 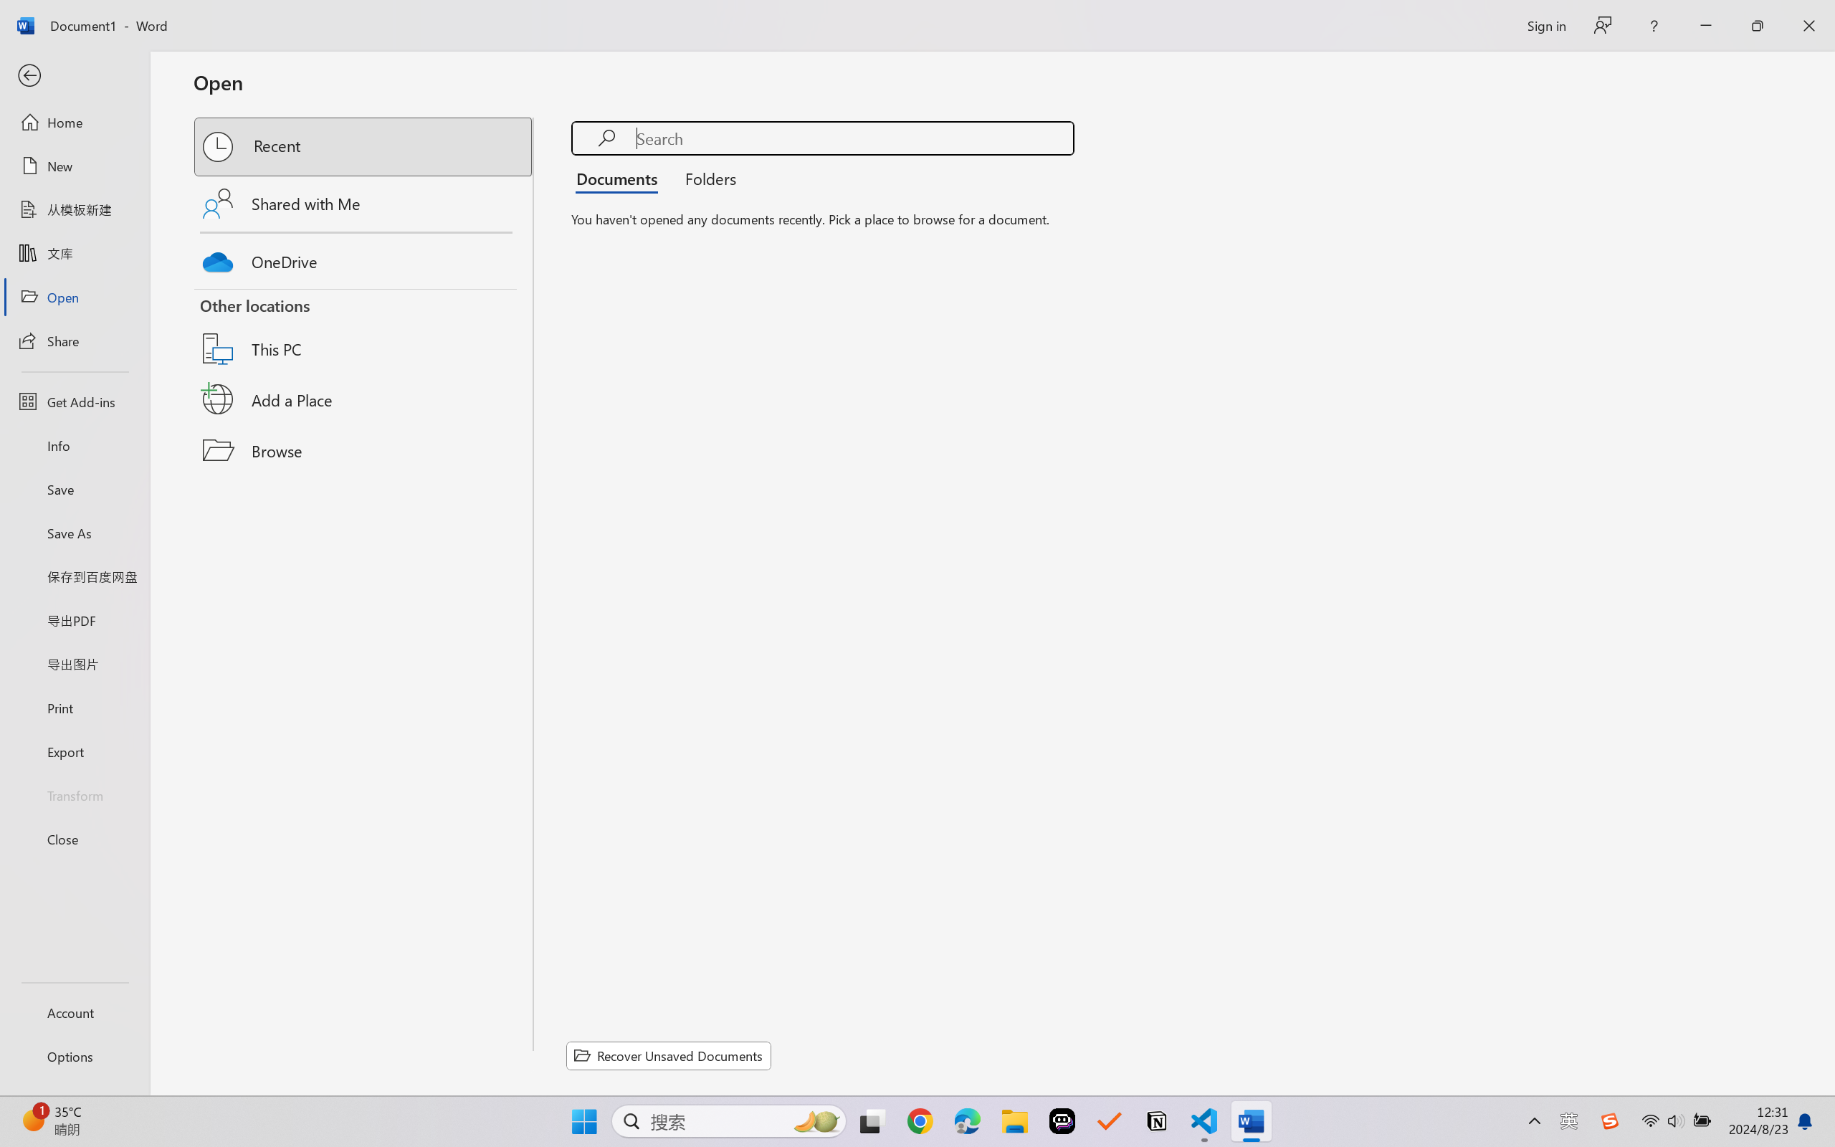 I want to click on Export, so click(x=75, y=751).